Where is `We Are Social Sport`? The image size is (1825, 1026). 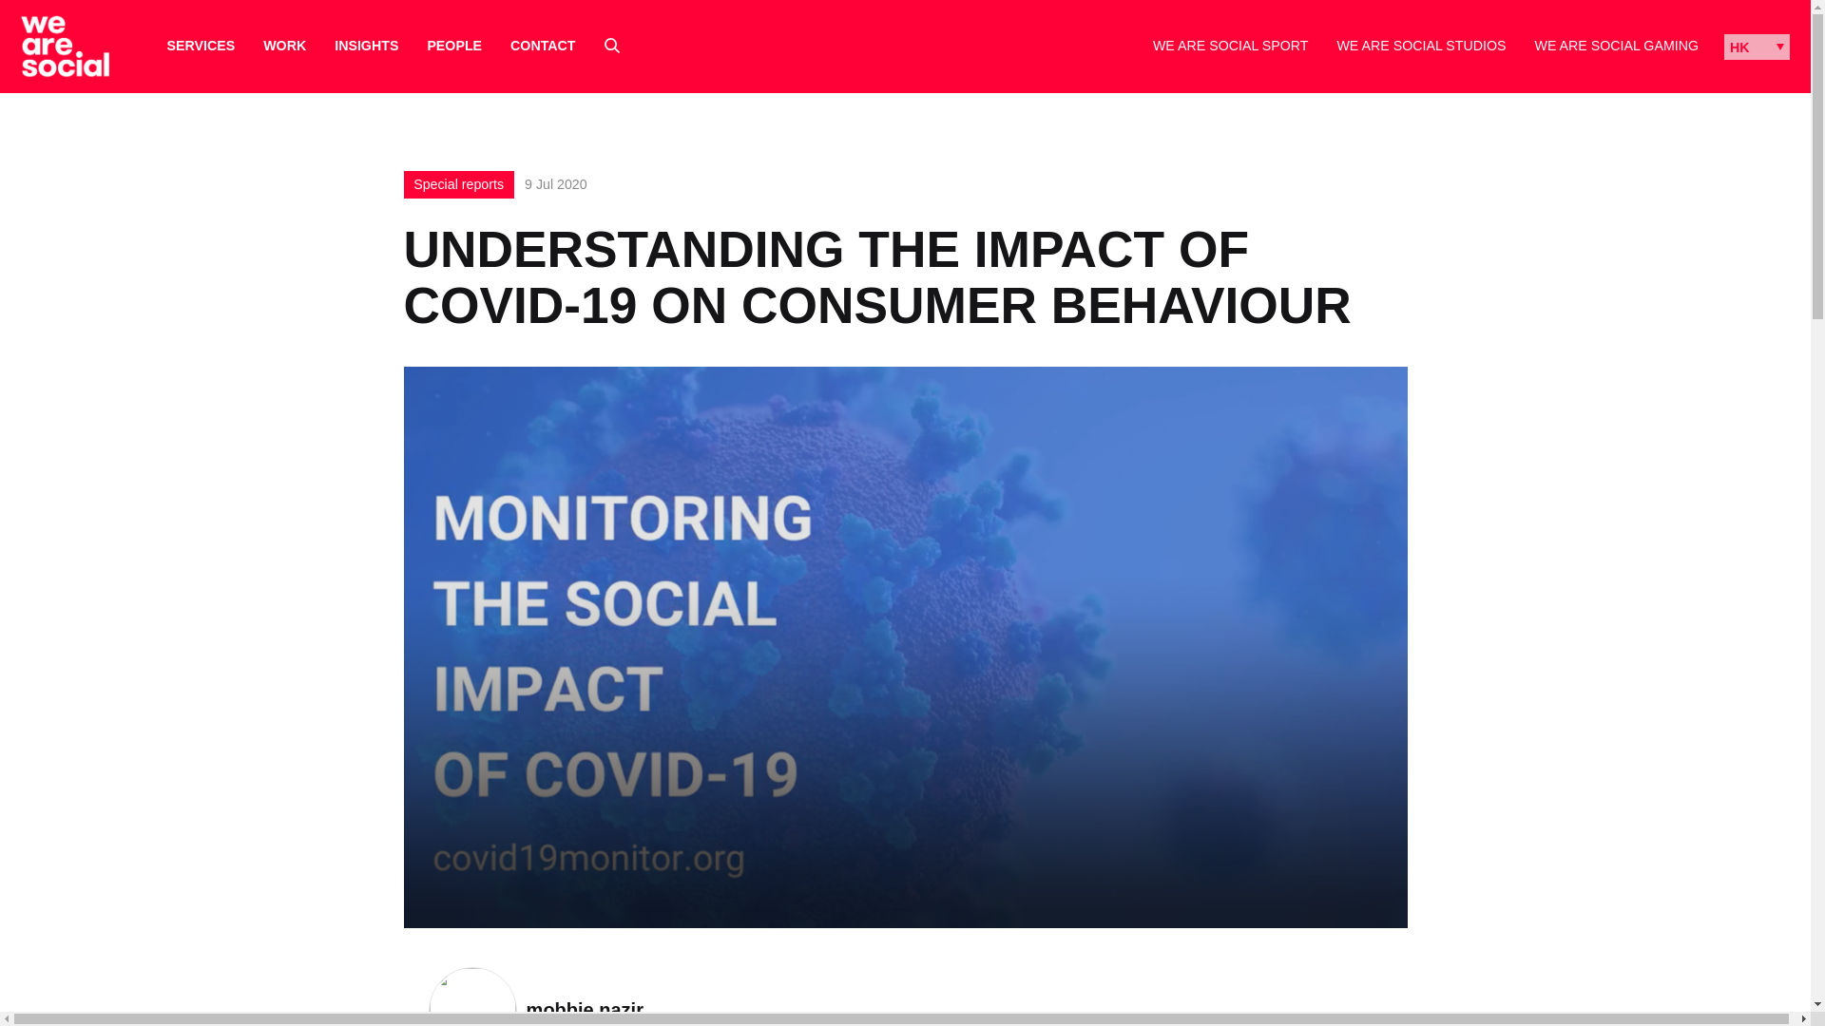
We Are Social Sport is located at coordinates (1230, 46).